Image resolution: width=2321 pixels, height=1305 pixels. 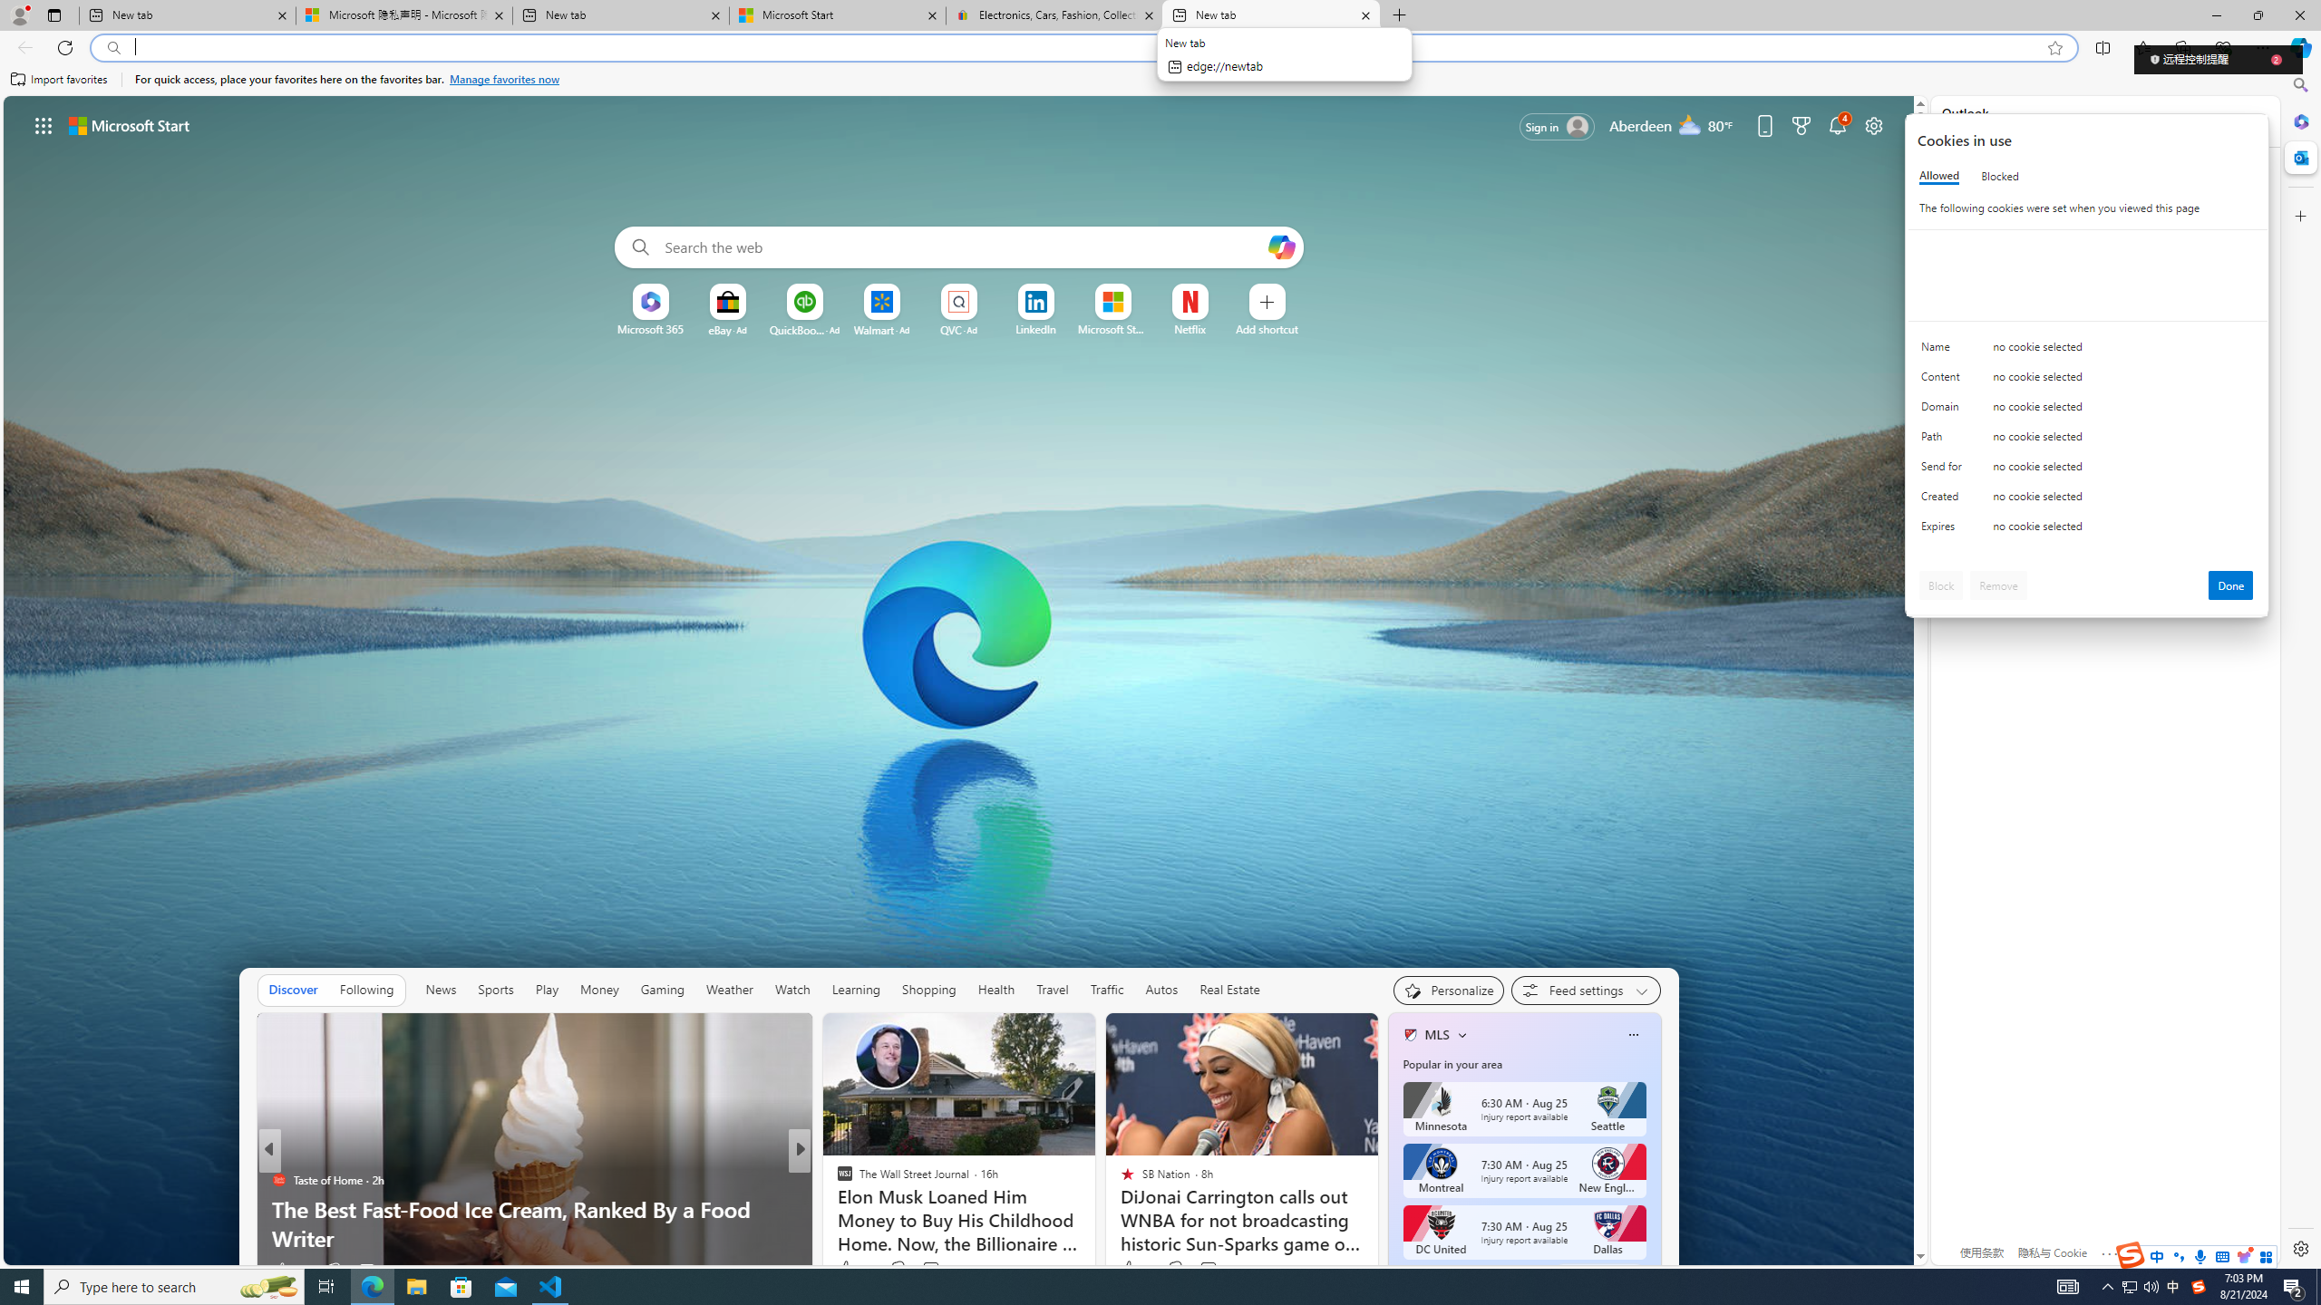 I want to click on View comments 91 Comment, so click(x=932, y=1269).